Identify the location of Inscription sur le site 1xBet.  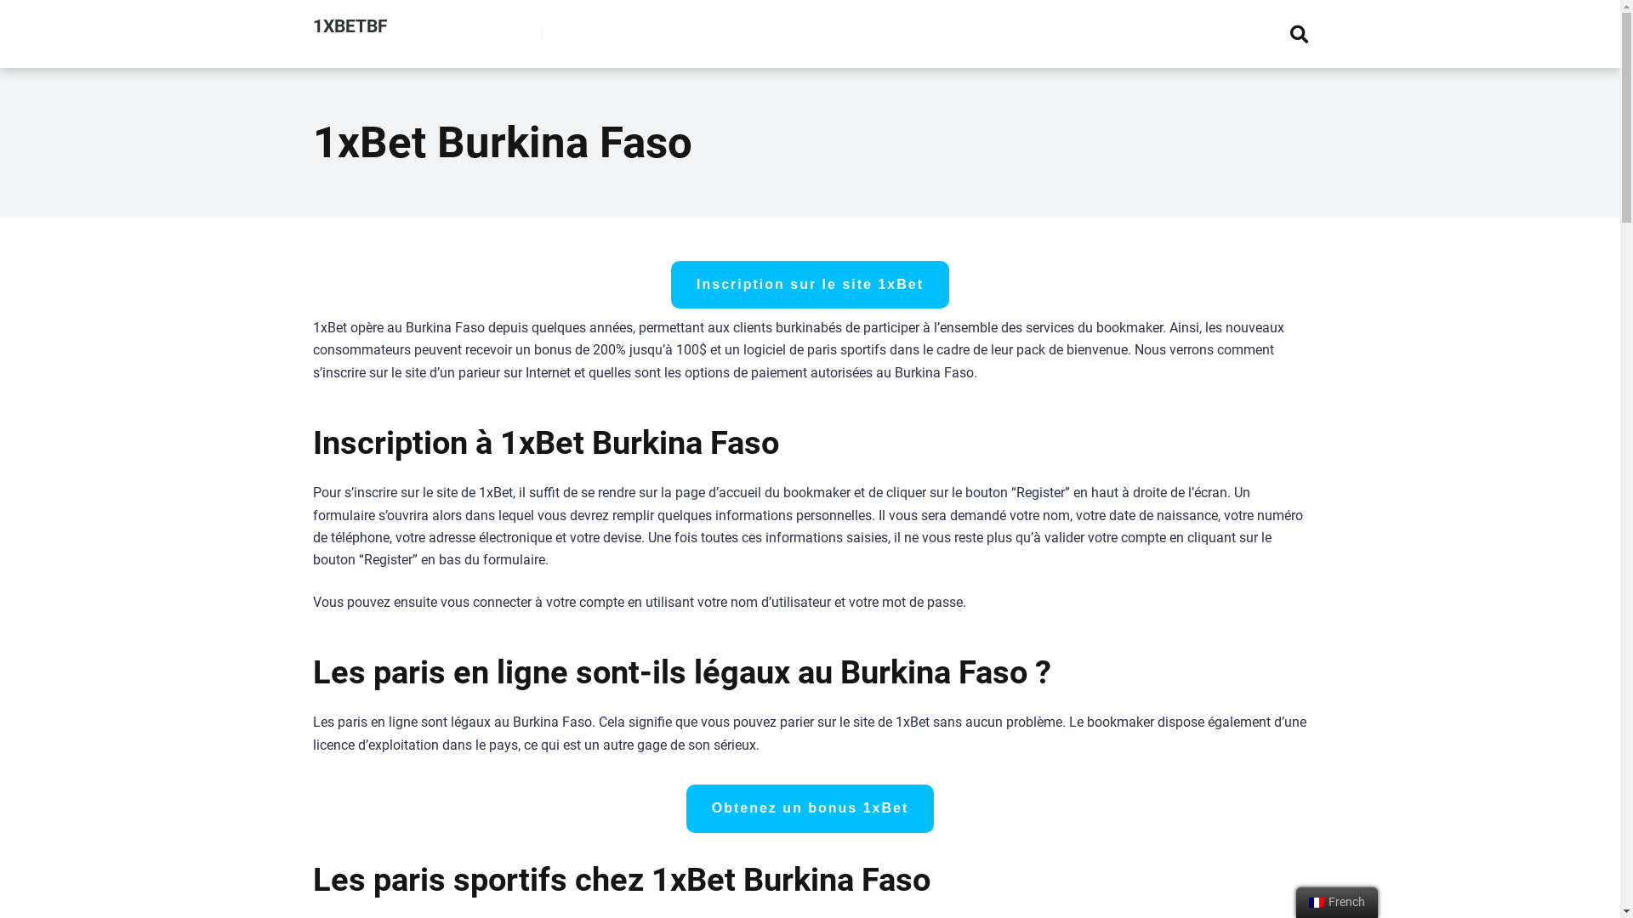
(810, 285).